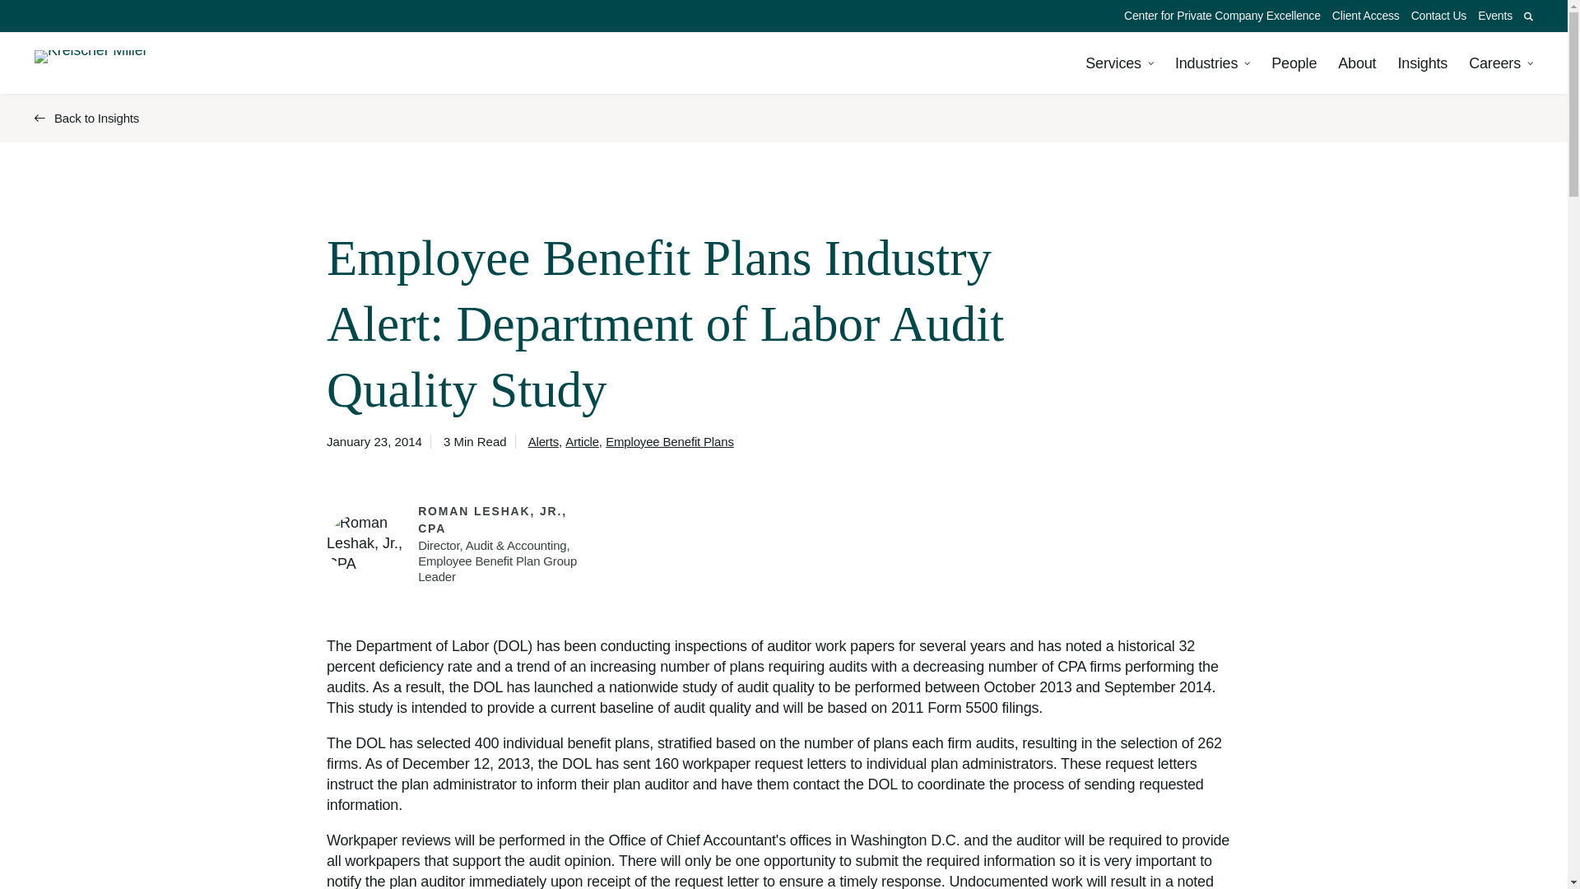 The width and height of the screenshot is (1580, 889). What do you see at coordinates (1212, 63) in the screenshot?
I see `Industries` at bounding box center [1212, 63].